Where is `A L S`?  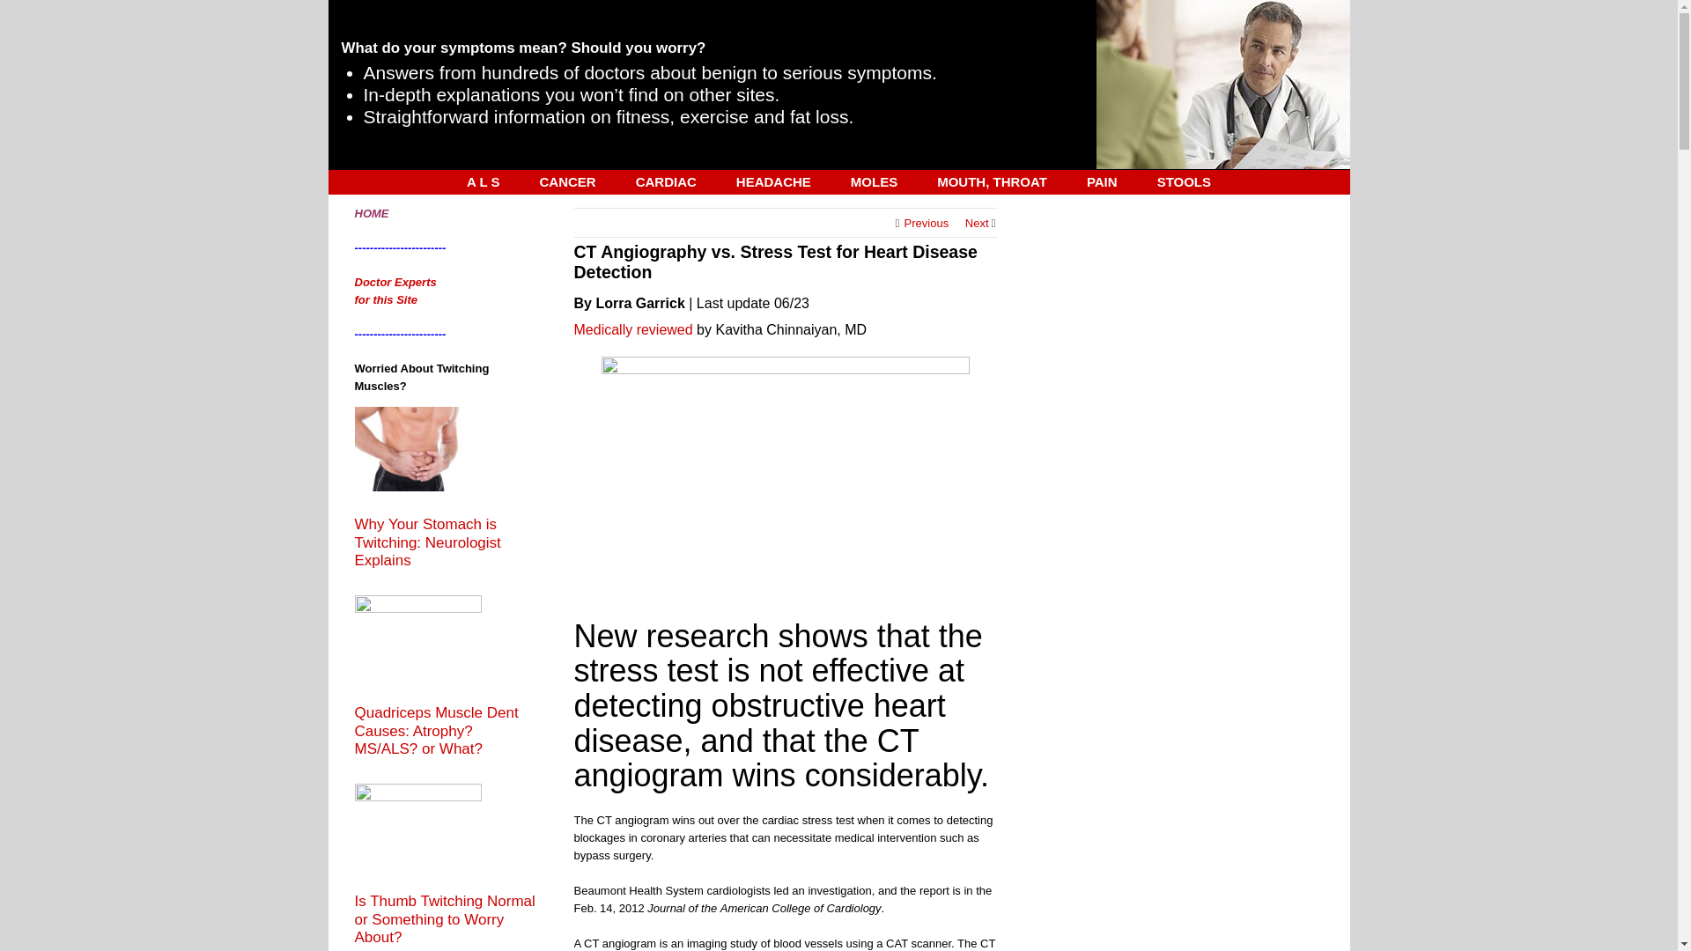
A L S is located at coordinates (483, 181).